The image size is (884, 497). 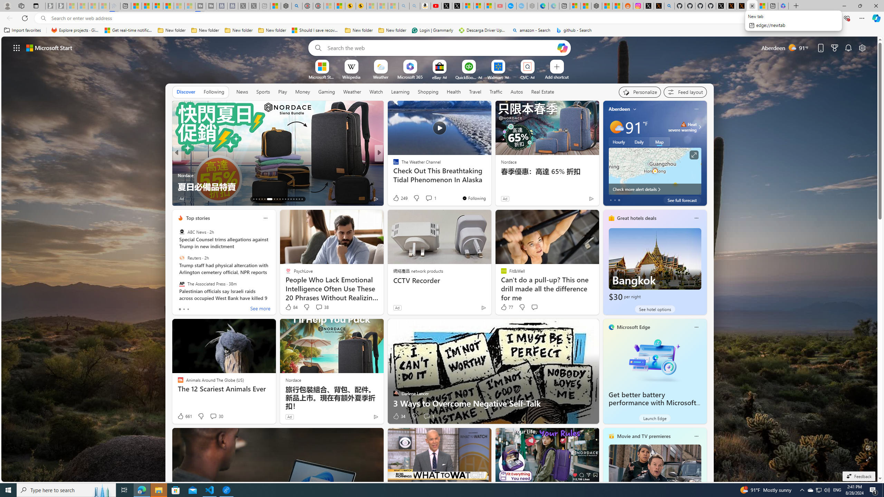 What do you see at coordinates (844, 6) in the screenshot?
I see `Minimize` at bounding box center [844, 6].